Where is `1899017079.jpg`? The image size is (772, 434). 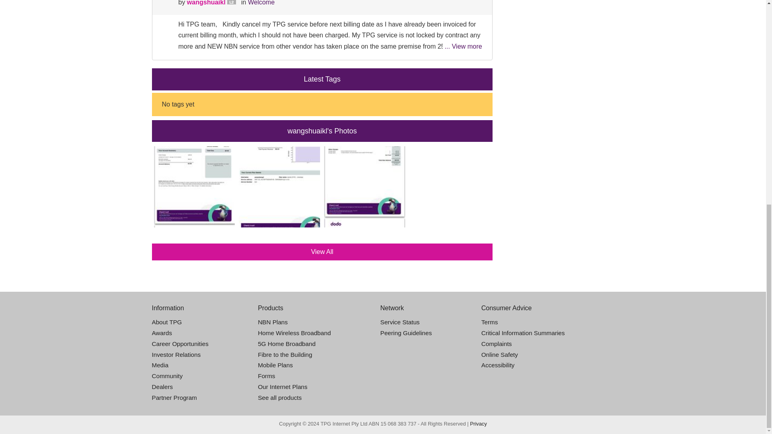 1899017079.jpg is located at coordinates (279, 186).